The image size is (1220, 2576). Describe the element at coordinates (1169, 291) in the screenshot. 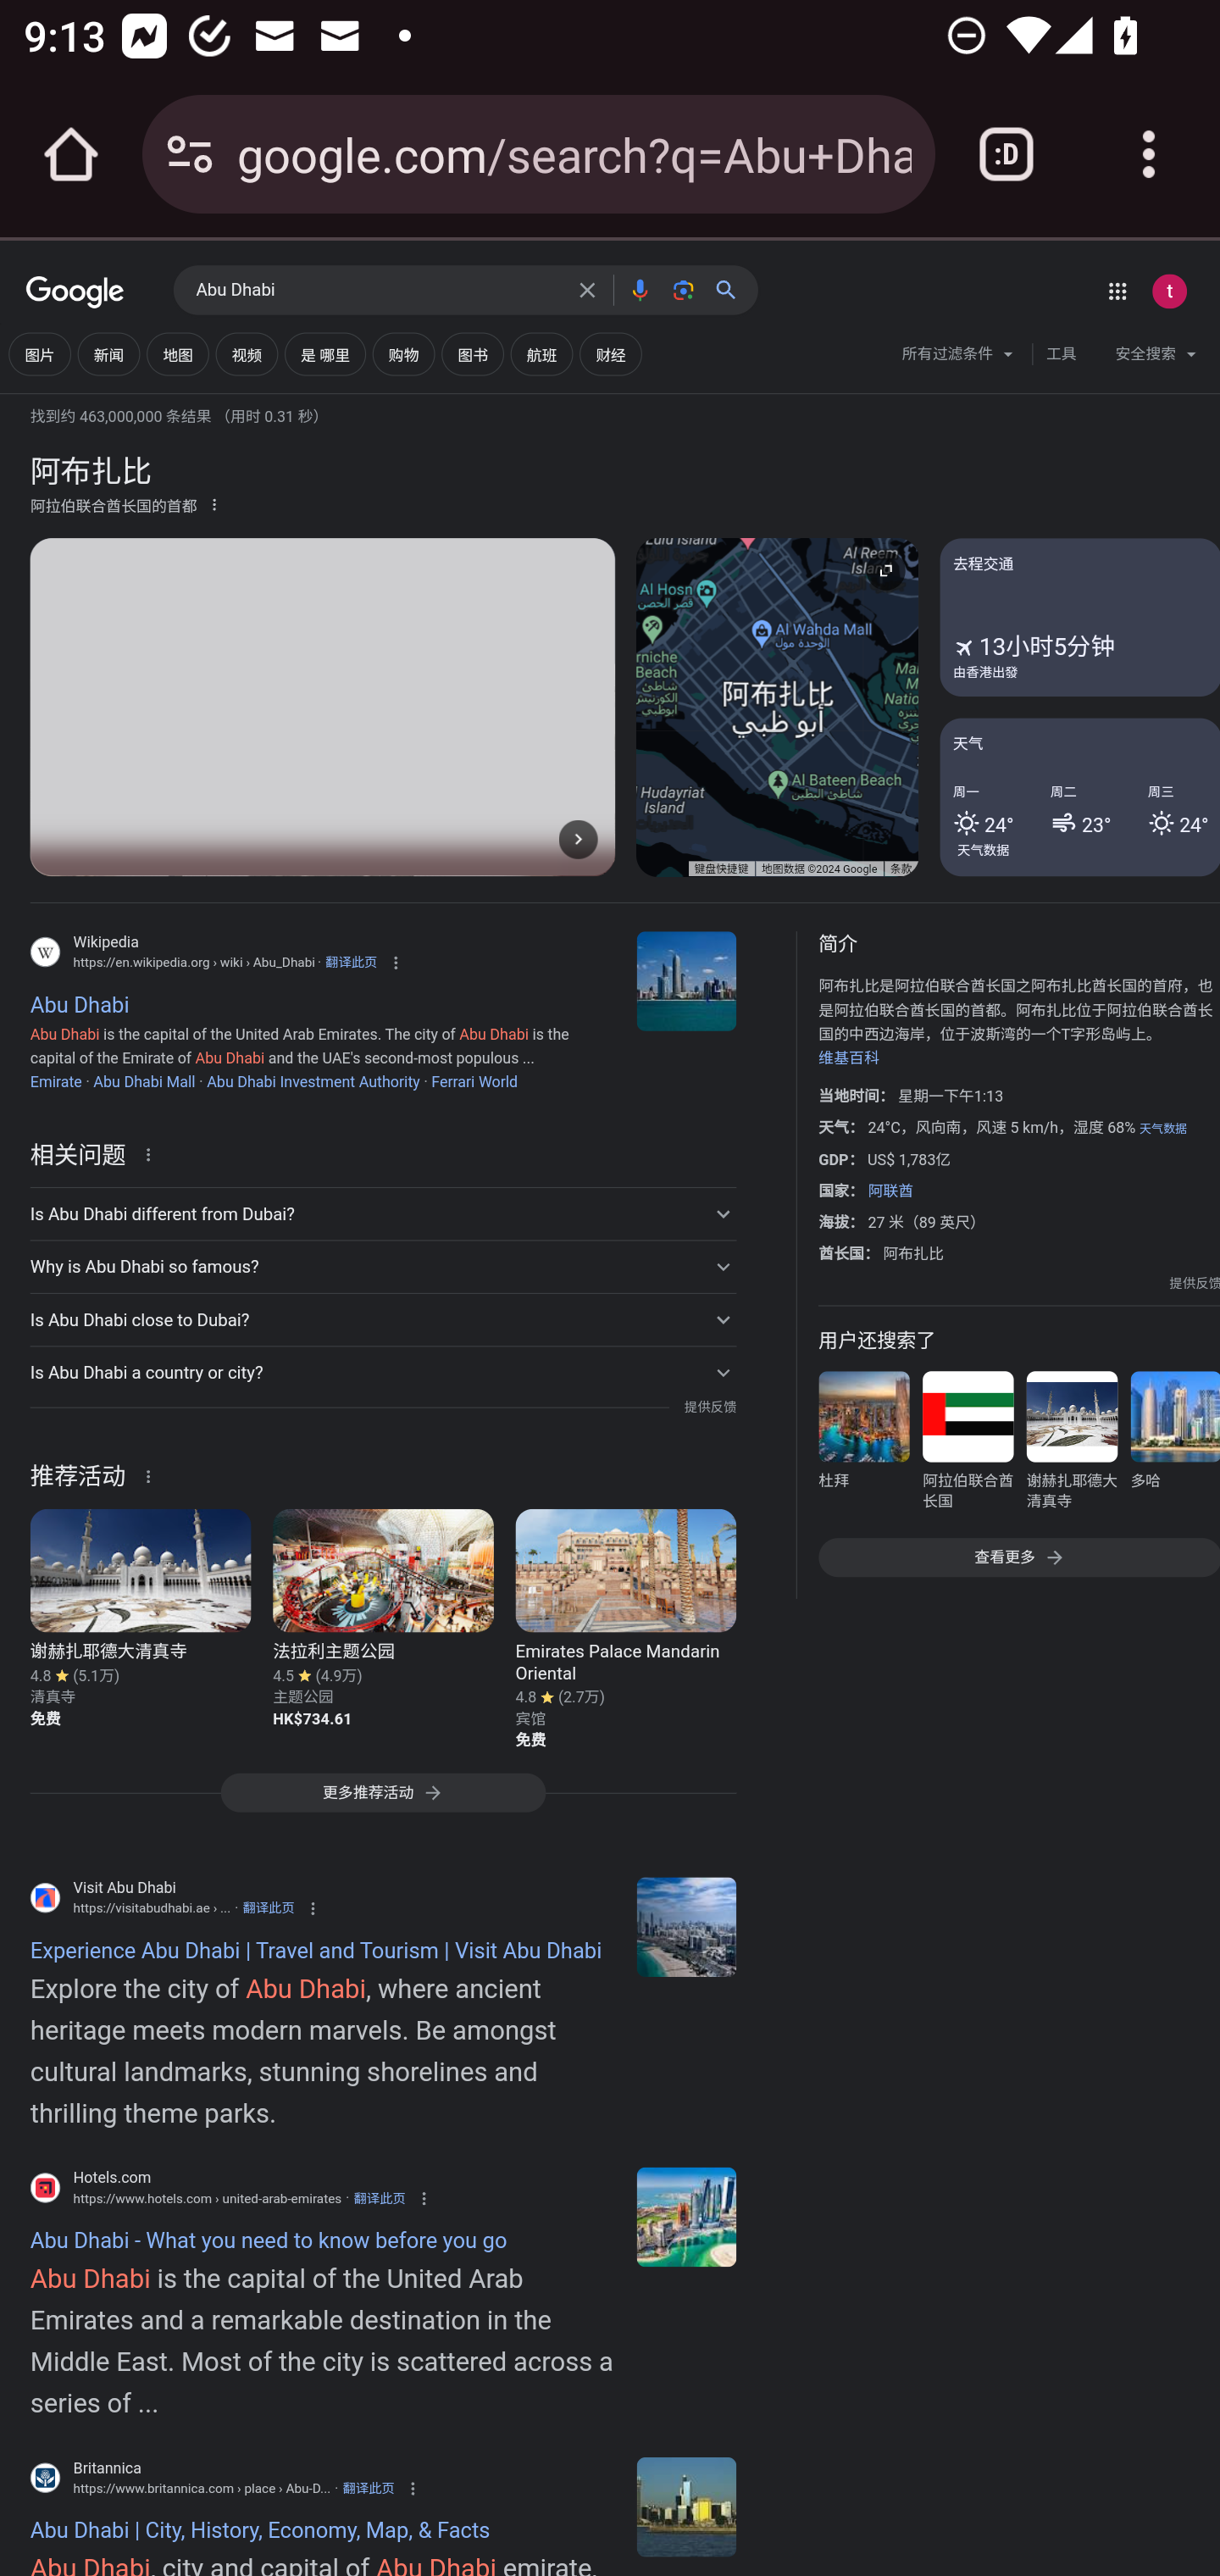

I see `Google 账号： test appium (testappium002@gmail.com)` at that location.